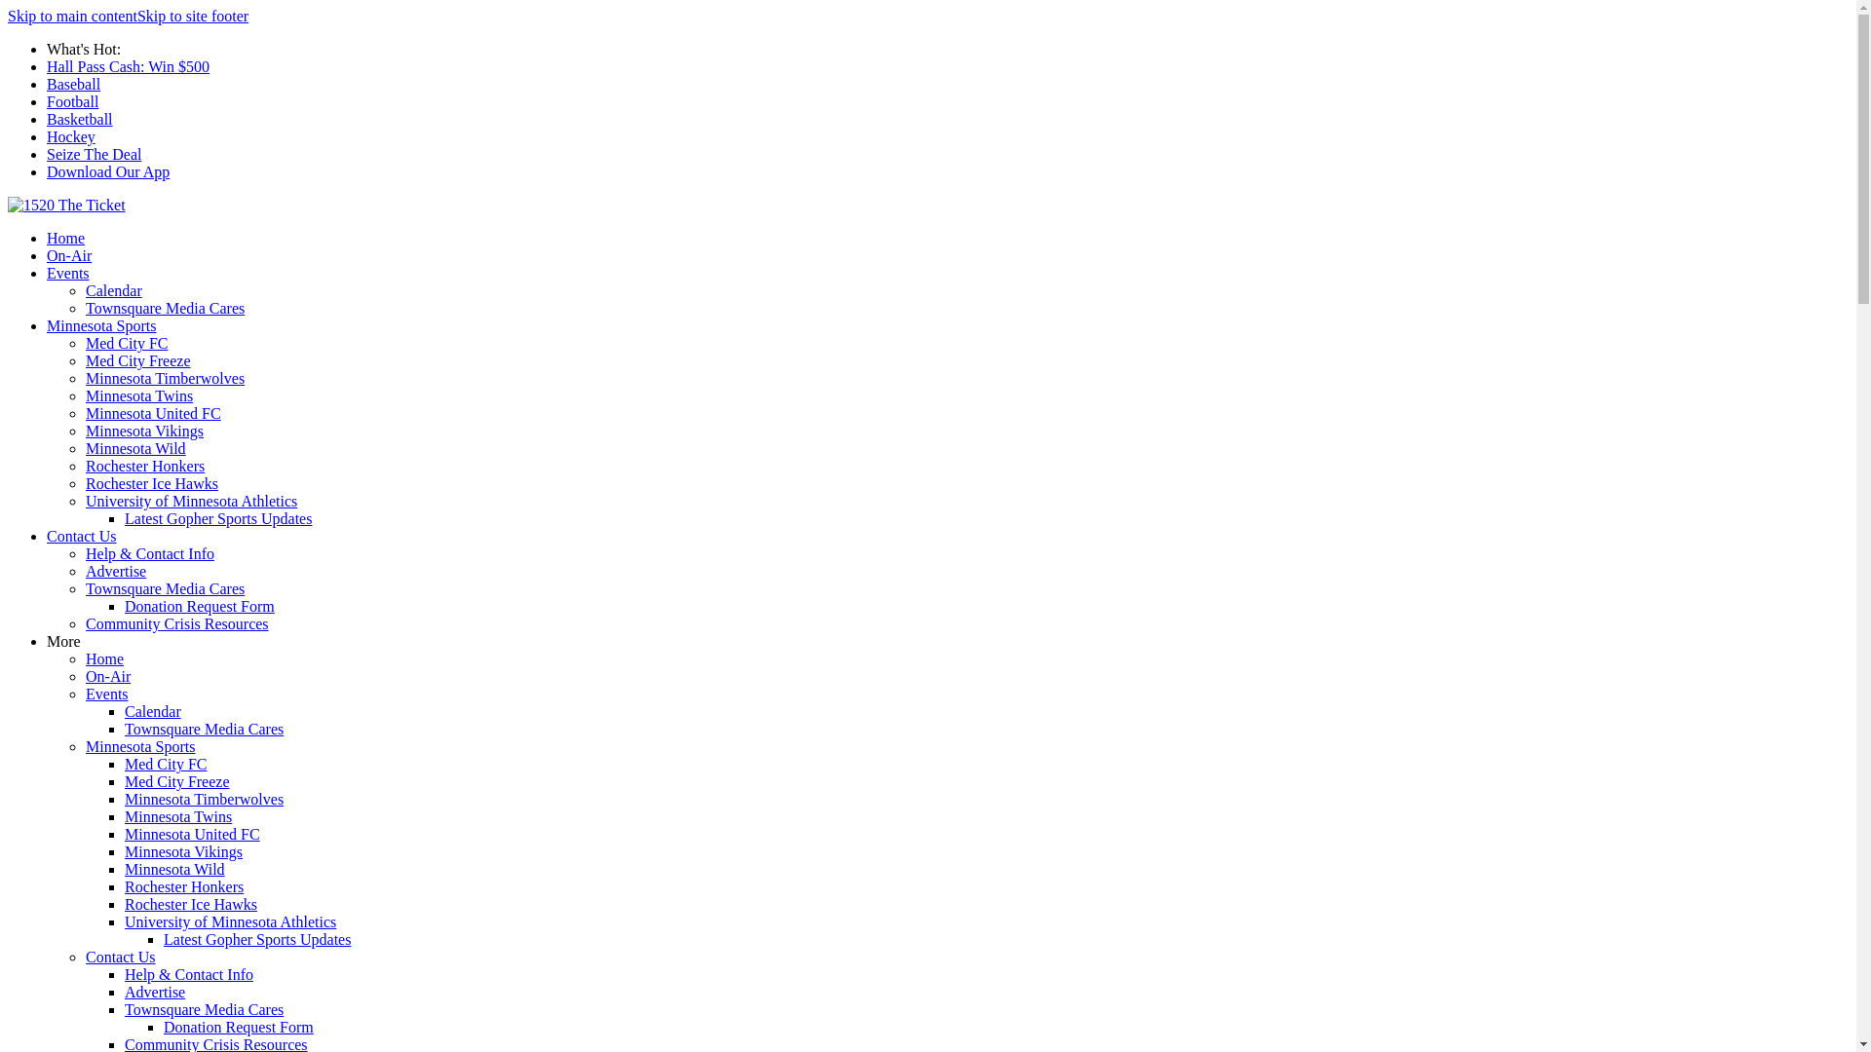 The width and height of the screenshot is (1871, 1052). I want to click on Latest Gopher Sports Updates, so click(218, 518).